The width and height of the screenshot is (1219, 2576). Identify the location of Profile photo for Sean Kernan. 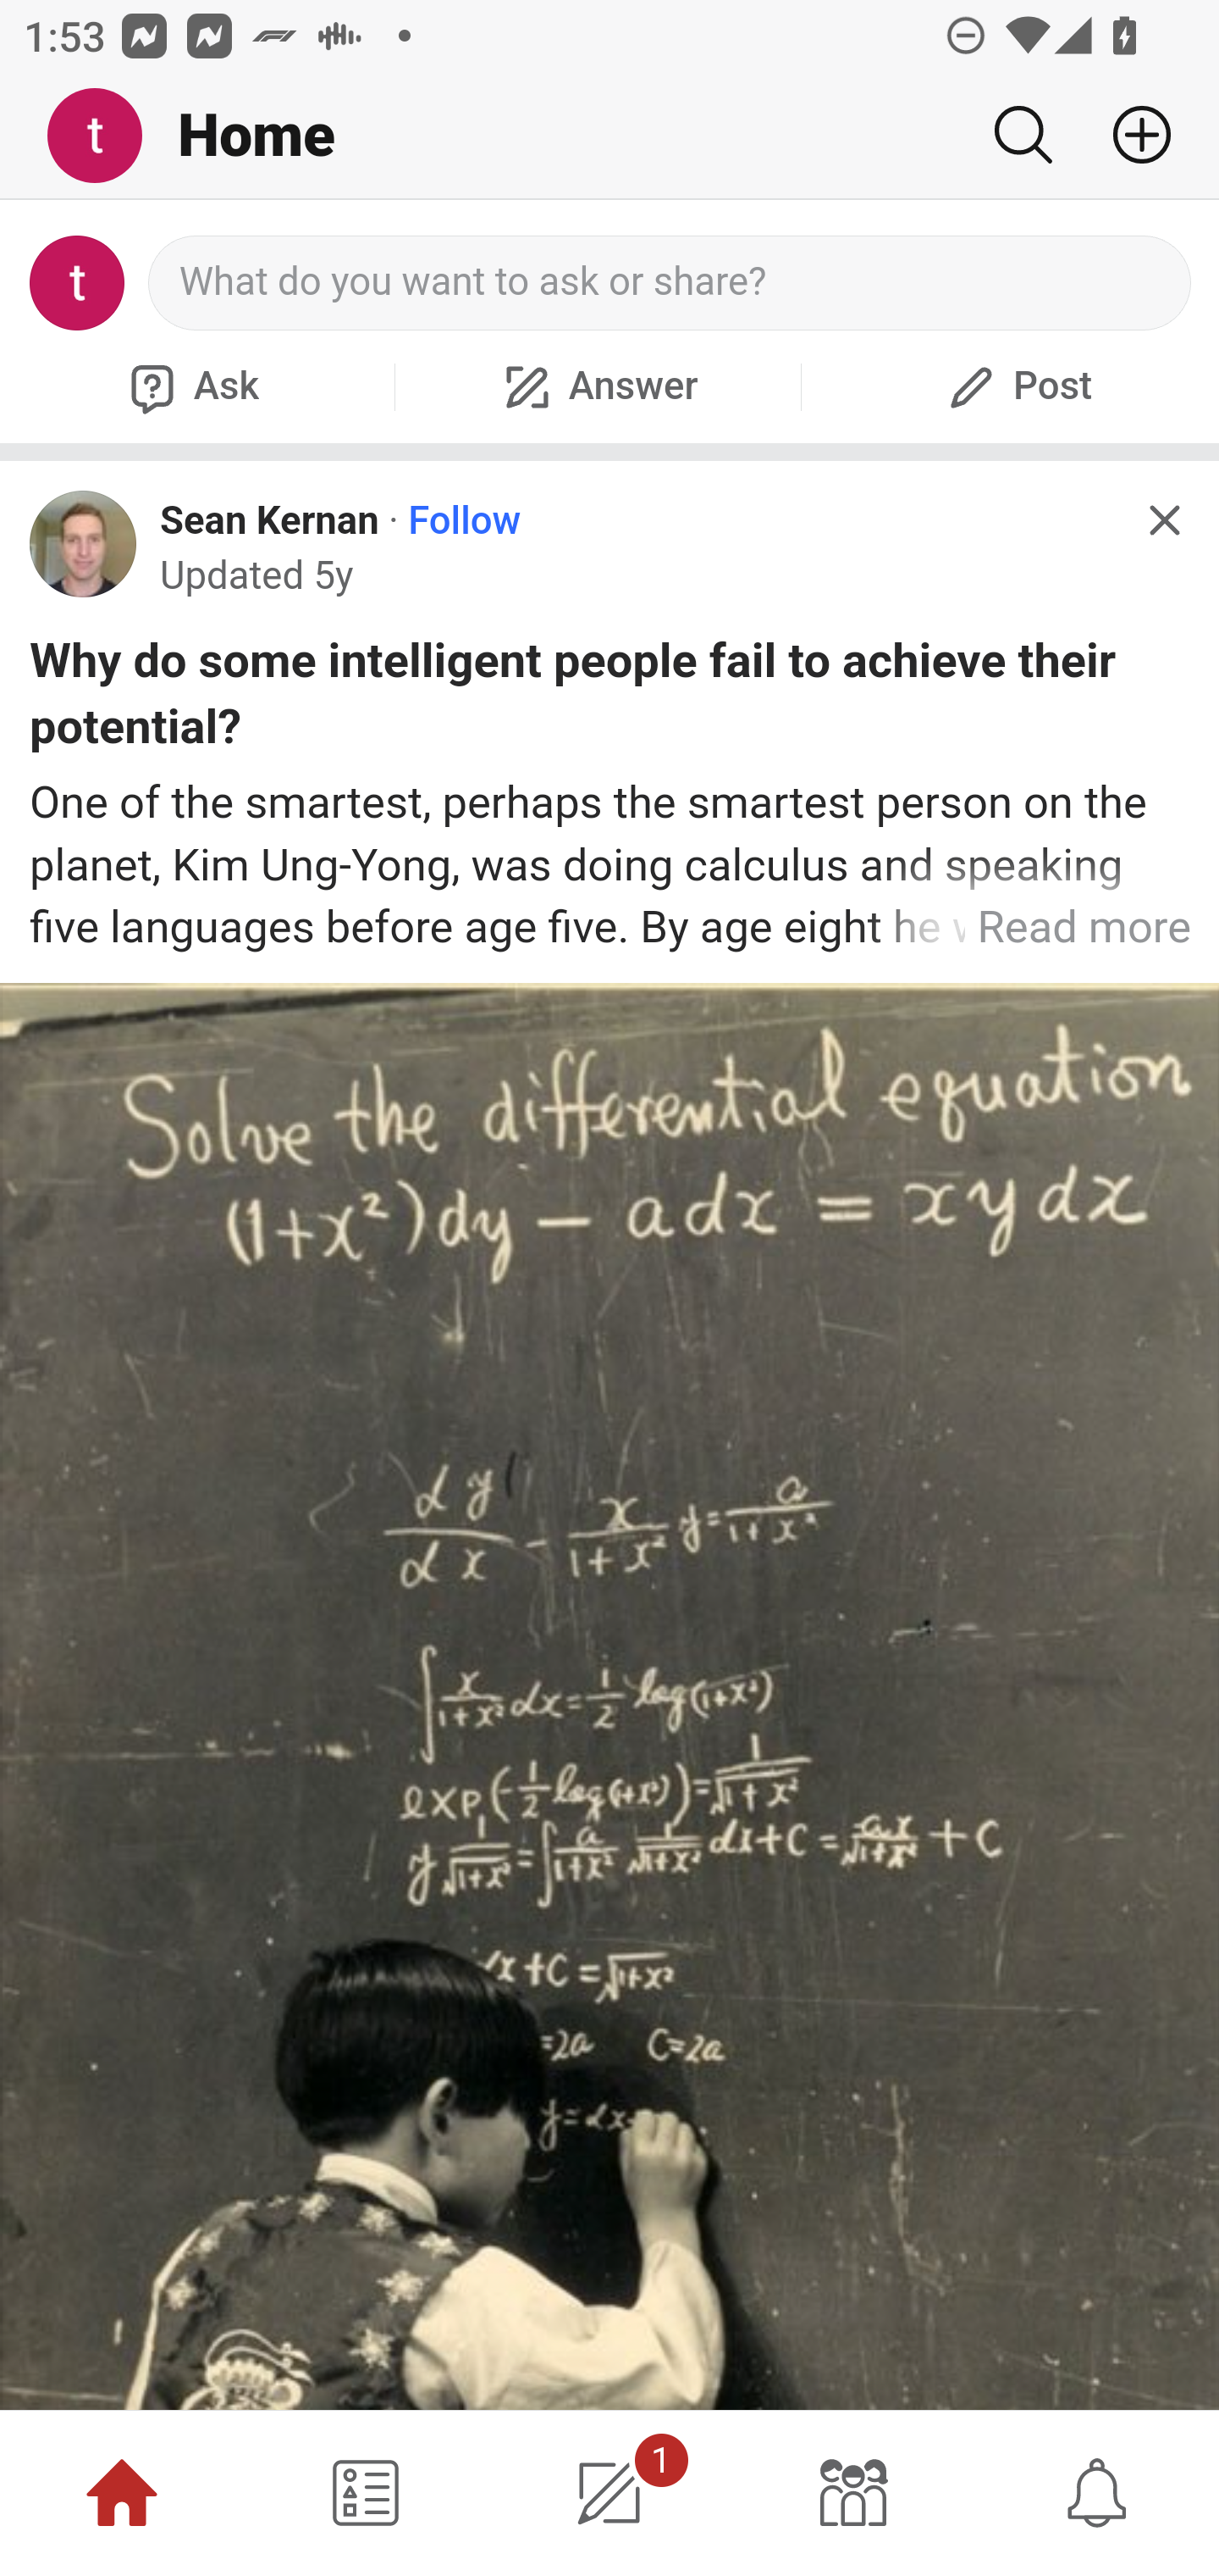
(84, 543).